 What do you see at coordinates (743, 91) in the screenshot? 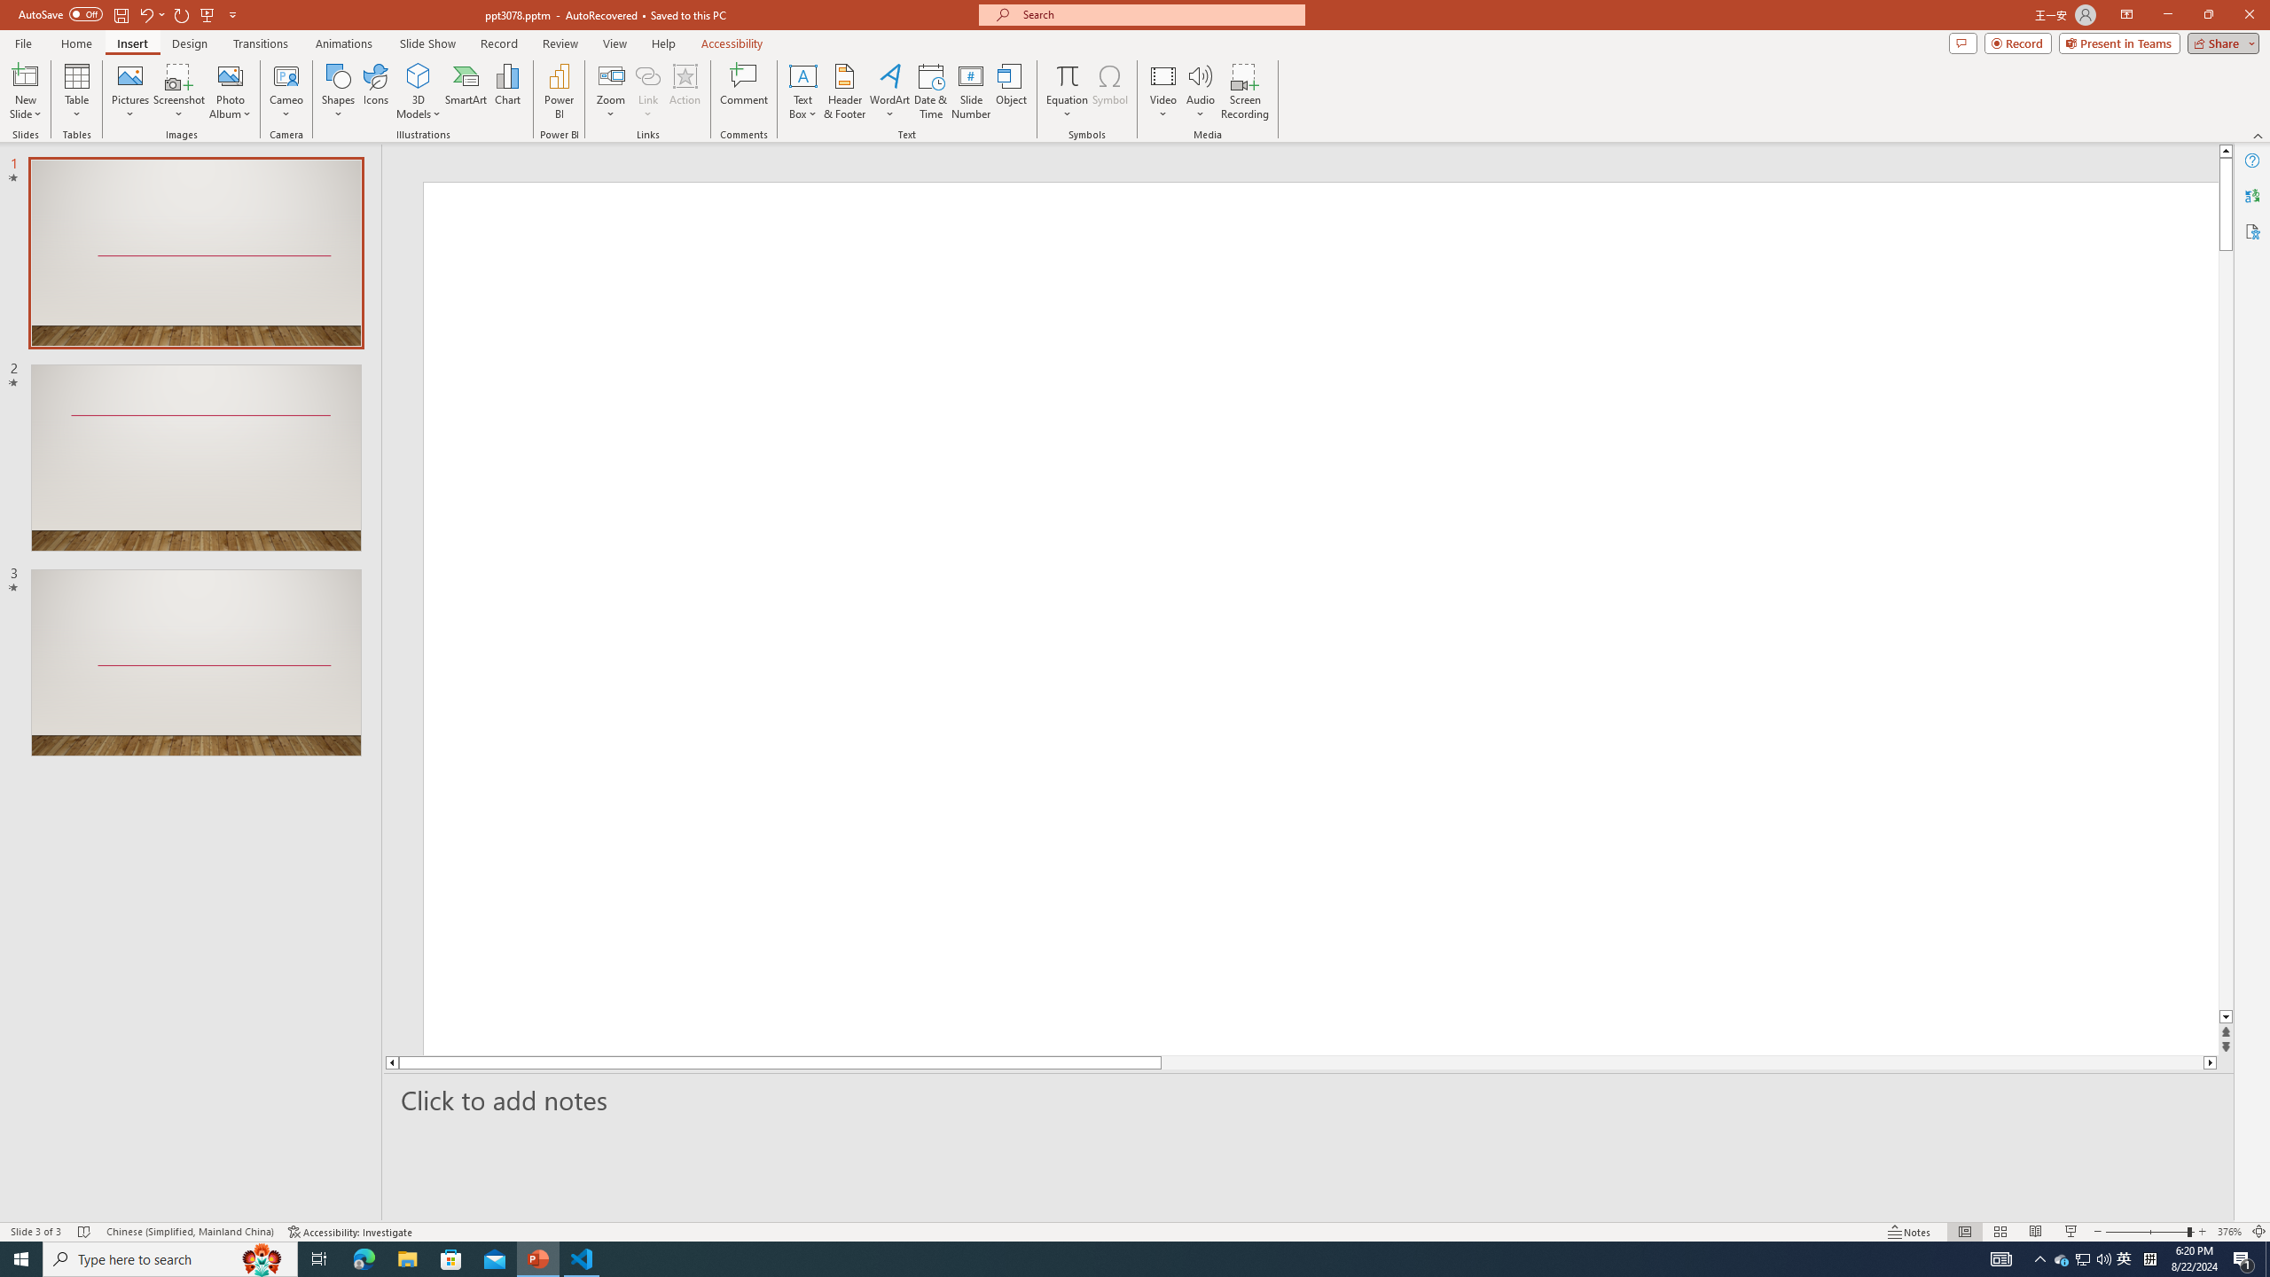
I see `Comment` at bounding box center [743, 91].